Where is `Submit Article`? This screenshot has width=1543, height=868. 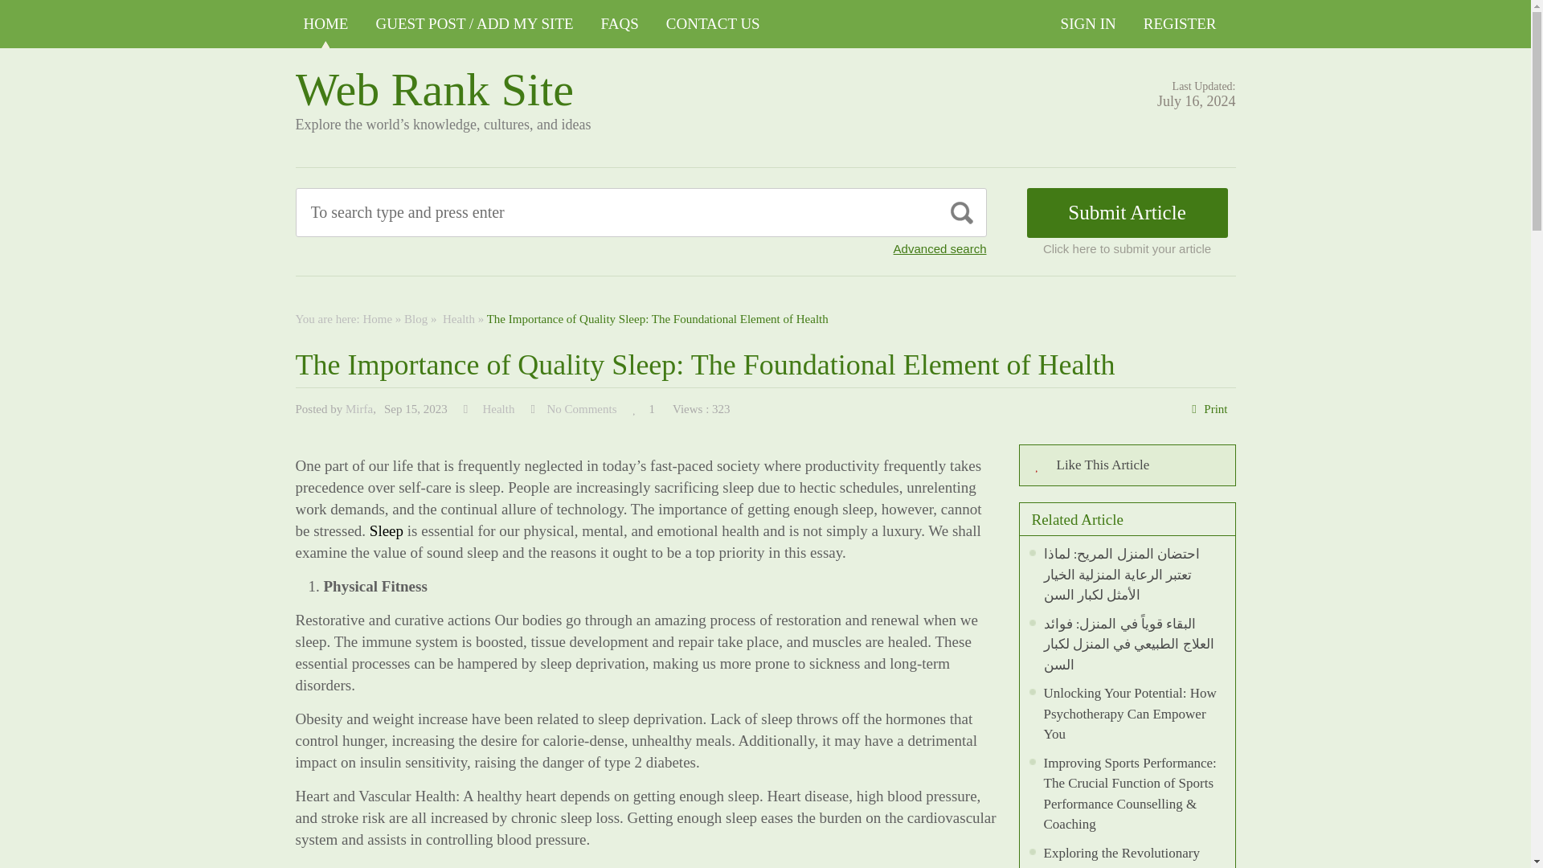
Submit Article is located at coordinates (1128, 212).